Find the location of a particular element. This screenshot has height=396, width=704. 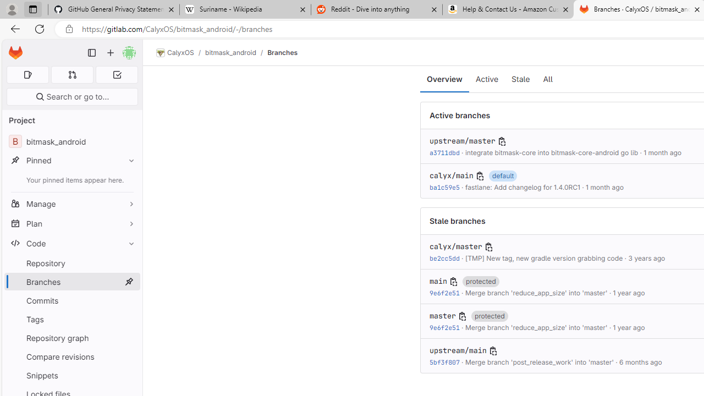

calyx/main is located at coordinates (451, 176).